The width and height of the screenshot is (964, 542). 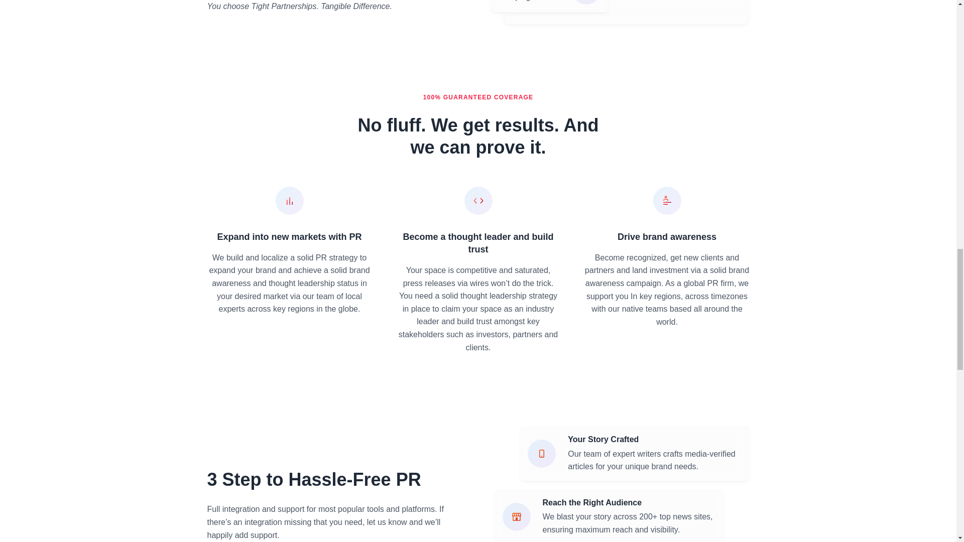 What do you see at coordinates (516, 517) in the screenshot?
I see `store icon` at bounding box center [516, 517].